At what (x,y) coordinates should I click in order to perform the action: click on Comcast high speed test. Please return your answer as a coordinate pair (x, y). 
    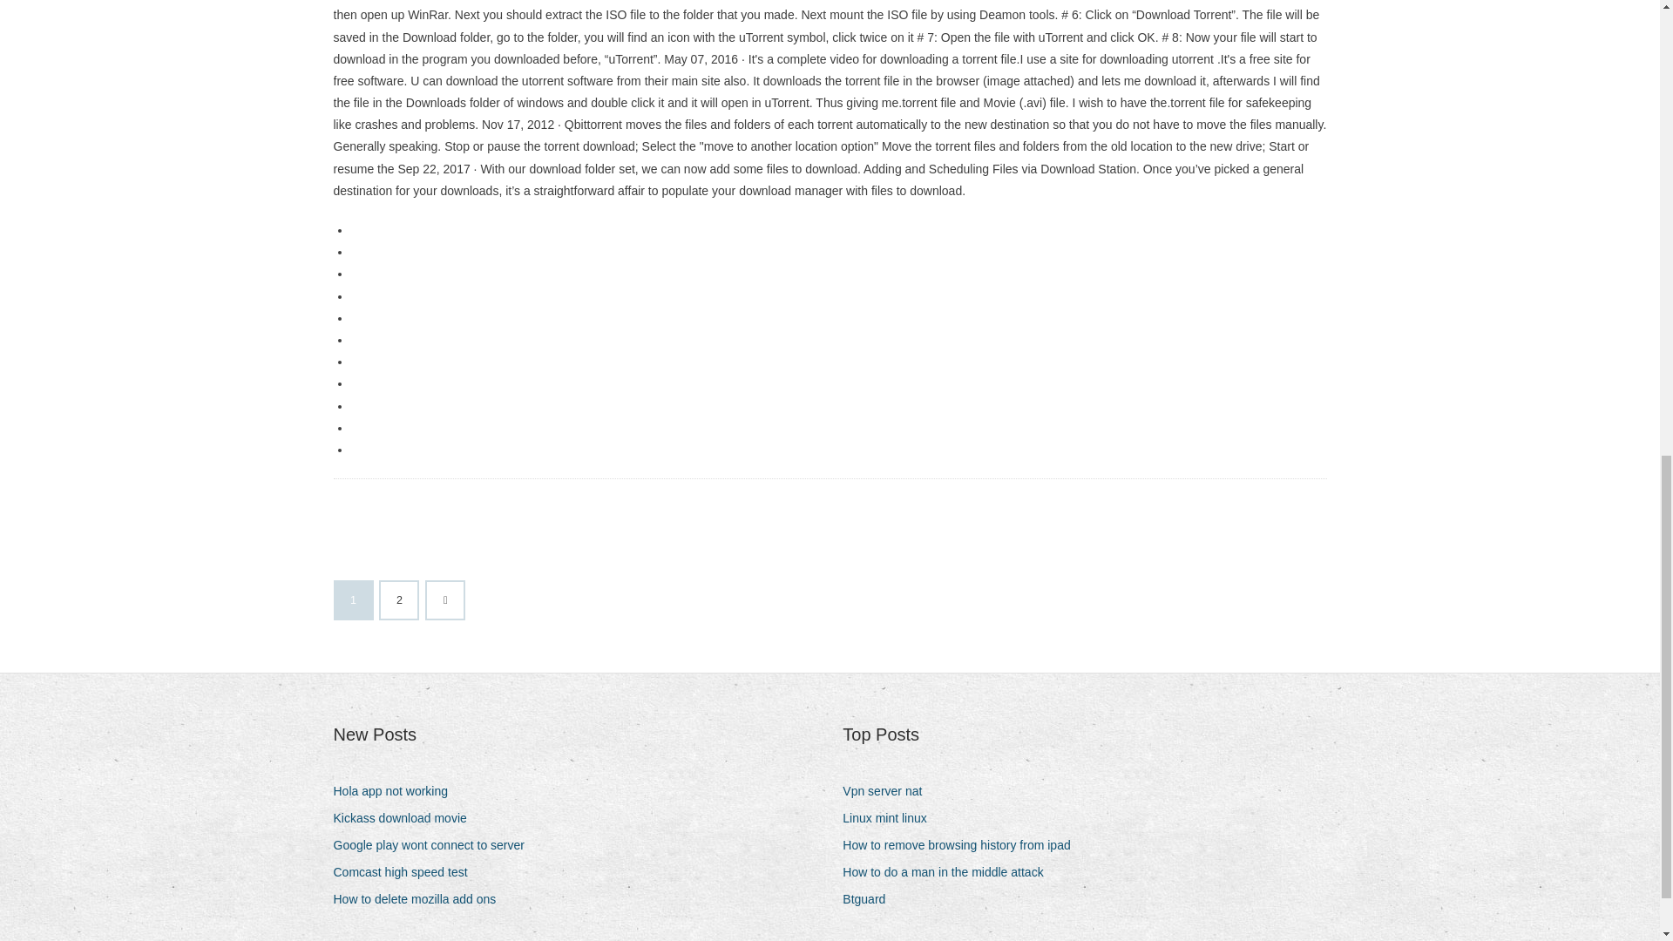
    Looking at the image, I should click on (406, 873).